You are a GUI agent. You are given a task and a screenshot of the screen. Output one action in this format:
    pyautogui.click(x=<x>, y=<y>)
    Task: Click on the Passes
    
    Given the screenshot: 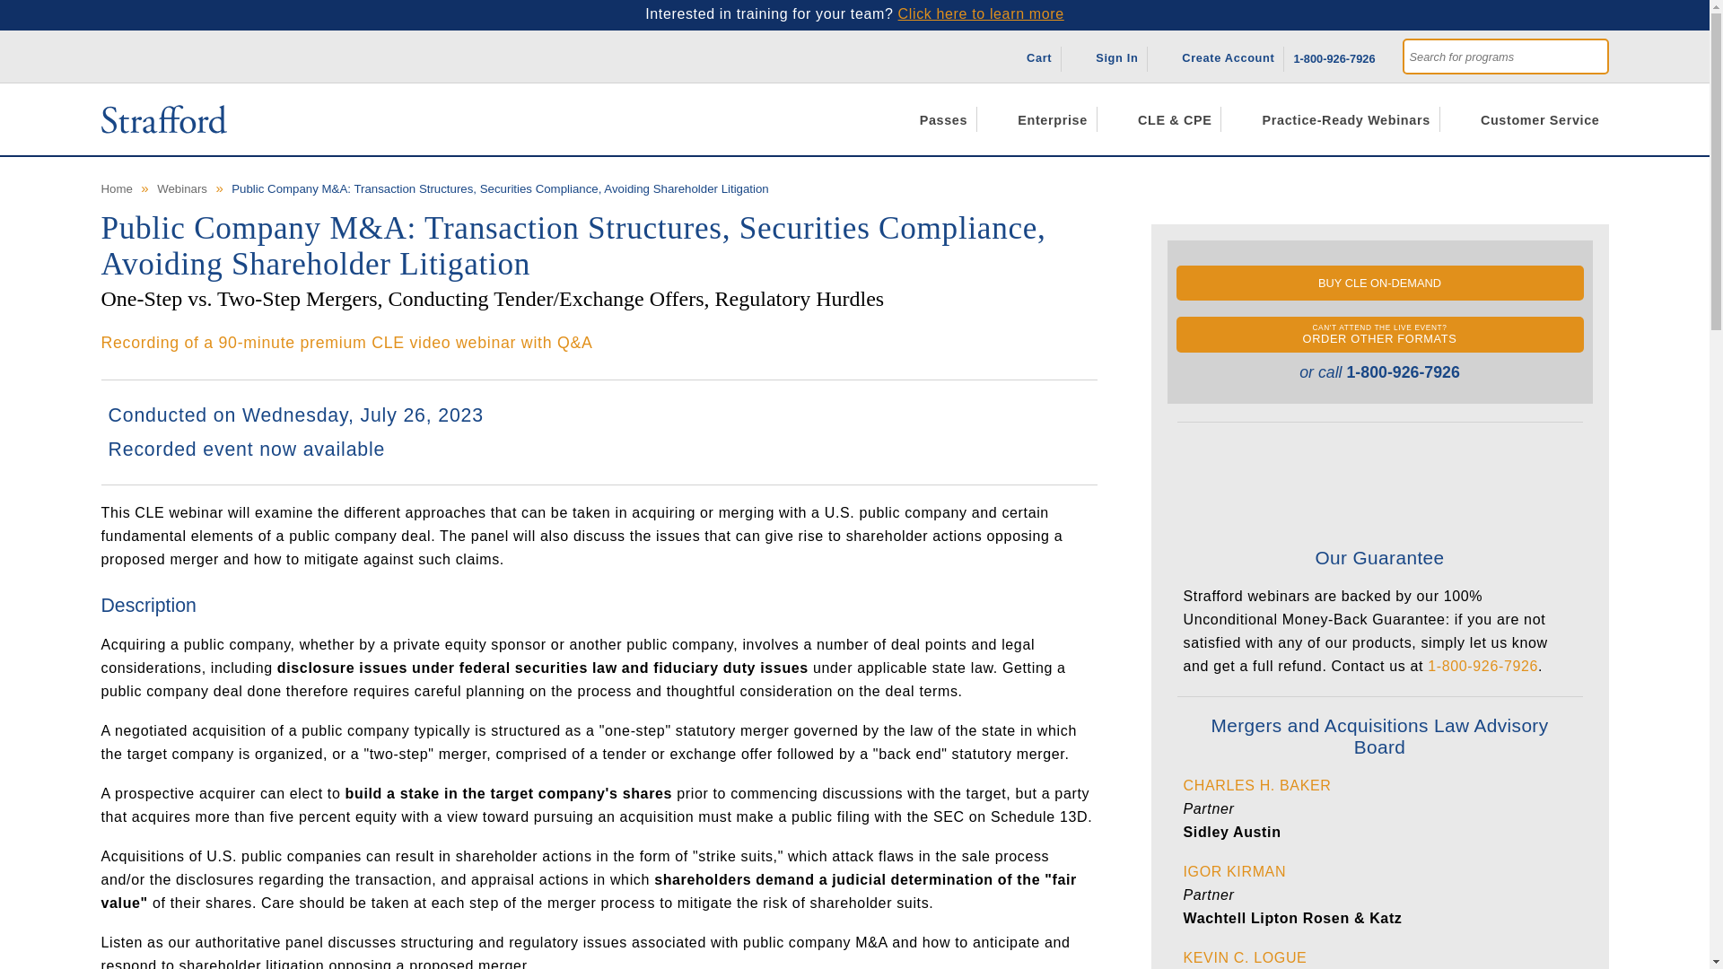 What is the action you would take?
    pyautogui.click(x=933, y=118)
    